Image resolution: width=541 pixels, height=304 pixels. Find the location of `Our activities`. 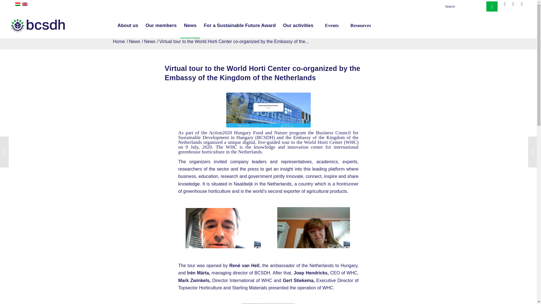

Our activities is located at coordinates (298, 26).